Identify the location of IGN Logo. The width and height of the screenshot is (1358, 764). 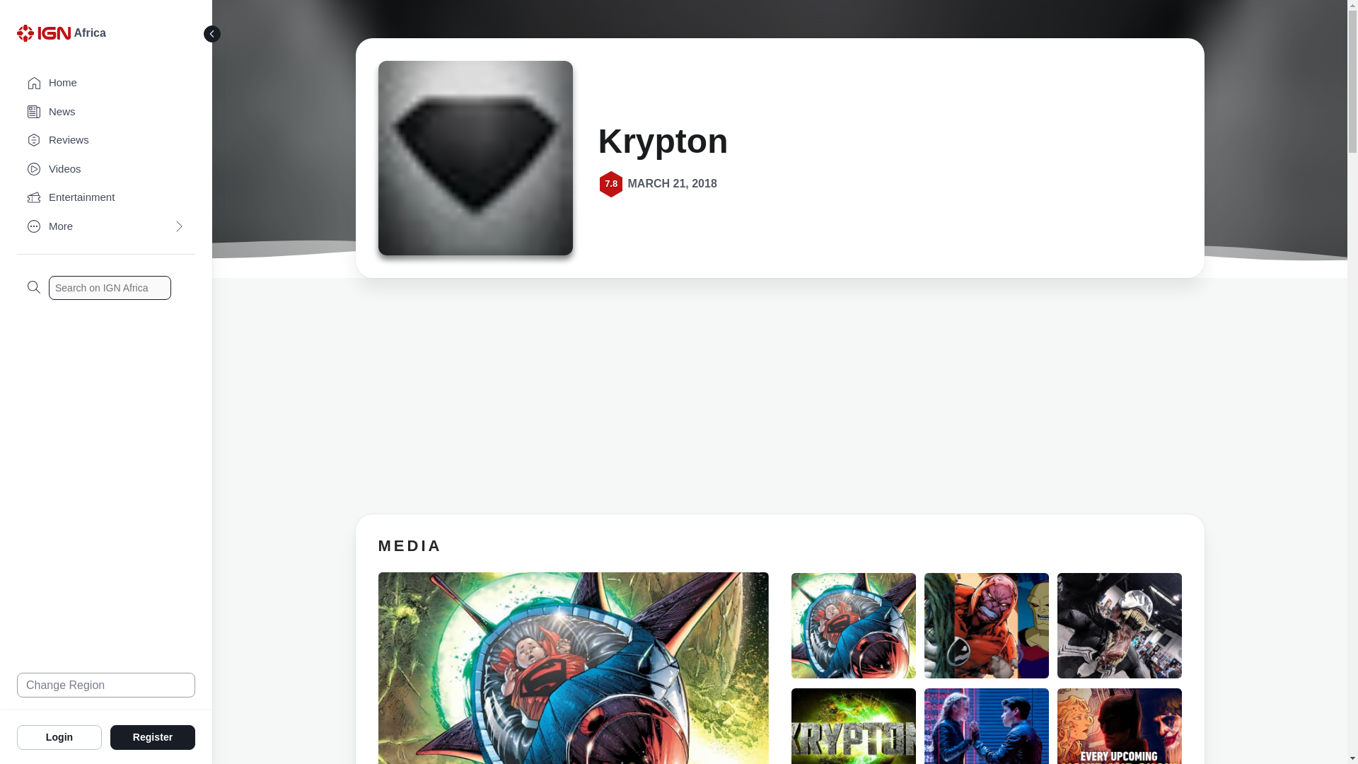
(45, 37).